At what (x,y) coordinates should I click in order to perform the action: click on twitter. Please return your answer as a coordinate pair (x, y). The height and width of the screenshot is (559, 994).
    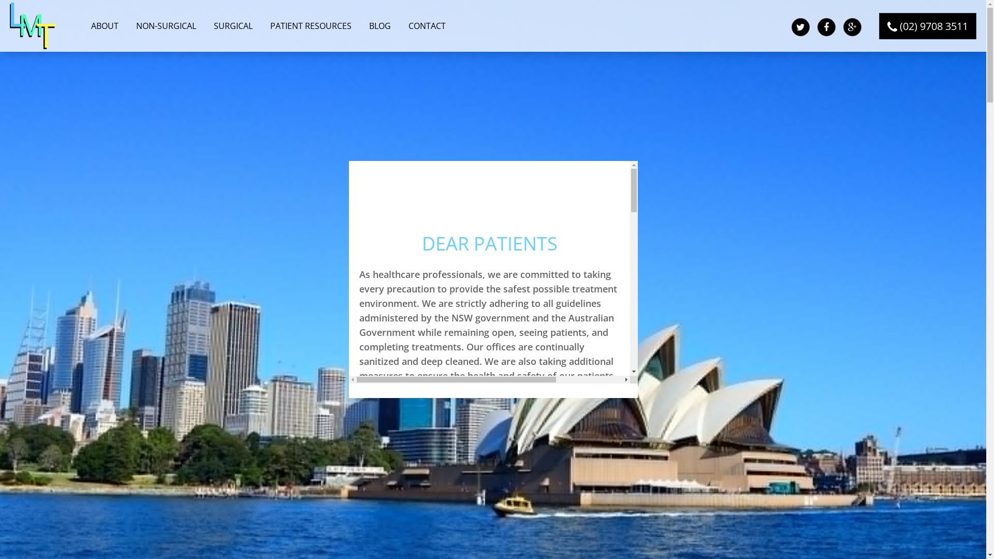
    Looking at the image, I should click on (800, 27).